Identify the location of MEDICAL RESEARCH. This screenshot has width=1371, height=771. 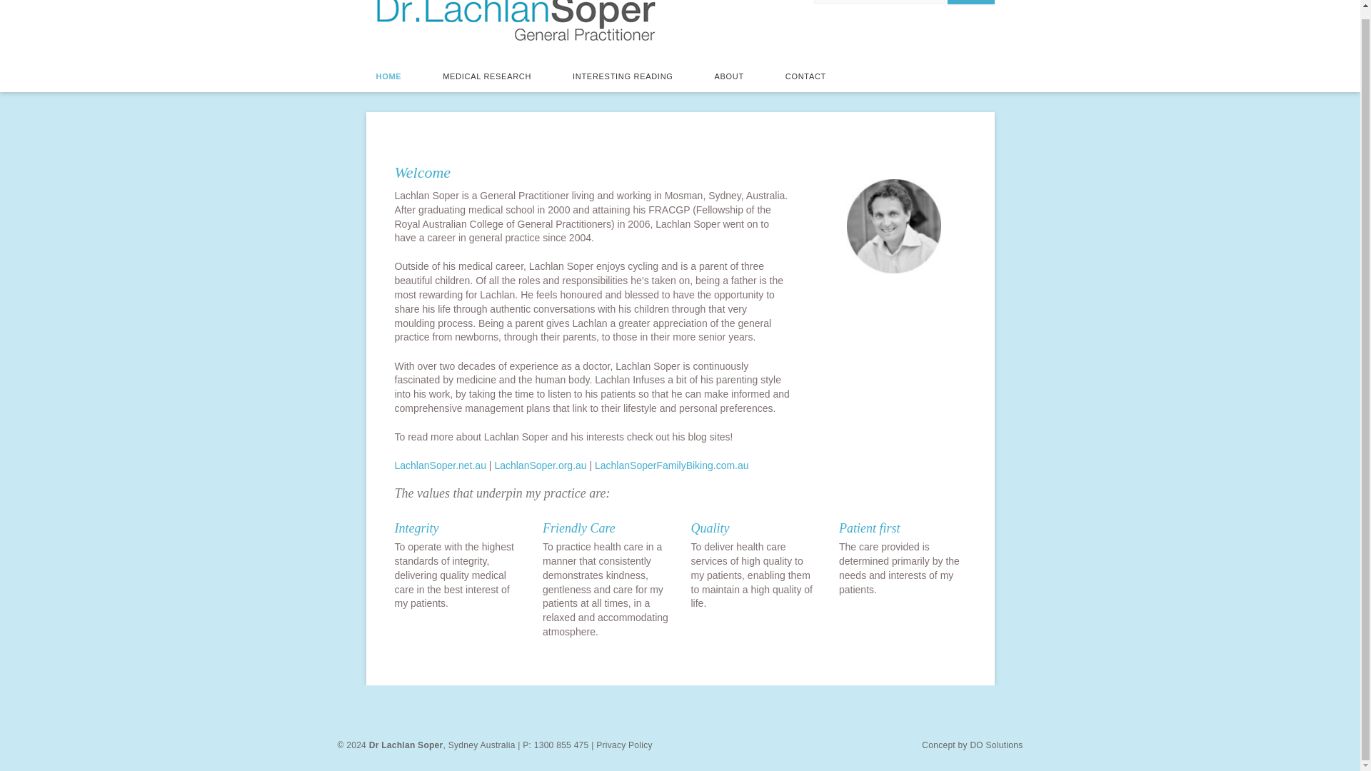
(487, 77).